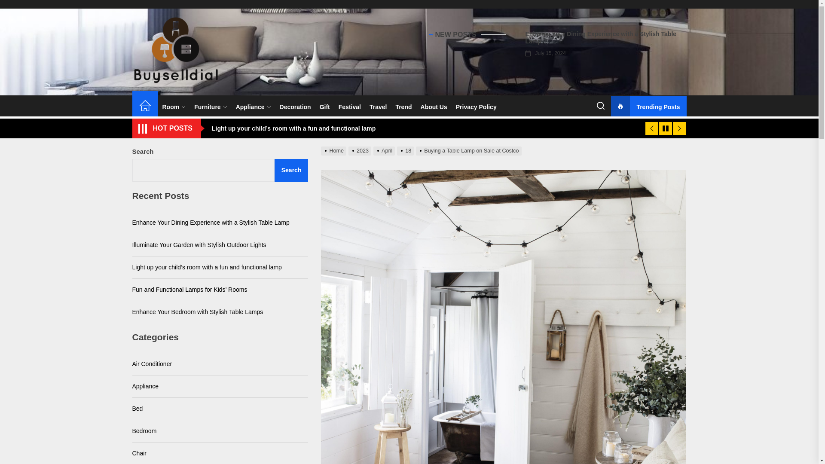 The height and width of the screenshot is (464, 825). Describe the element at coordinates (295, 107) in the screenshot. I see `Decoration` at that location.